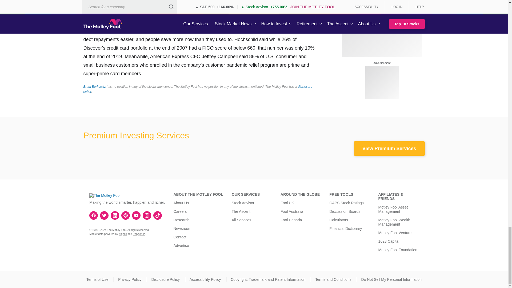  Describe the element at coordinates (268, 279) in the screenshot. I see `Copyright, Trademark and Patent Information` at that location.